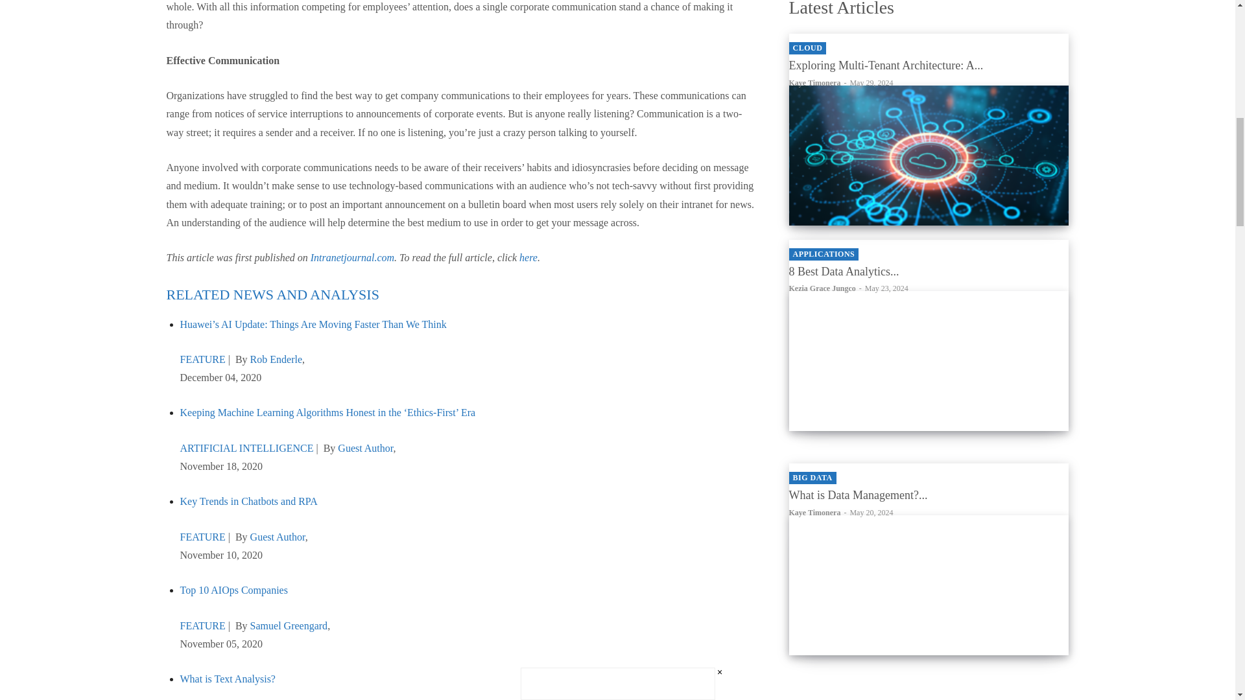 The width and height of the screenshot is (1245, 700). I want to click on here, so click(528, 257).